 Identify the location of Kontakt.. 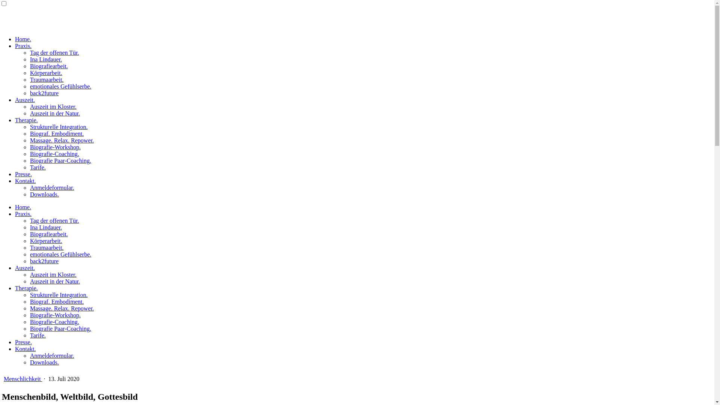
(25, 181).